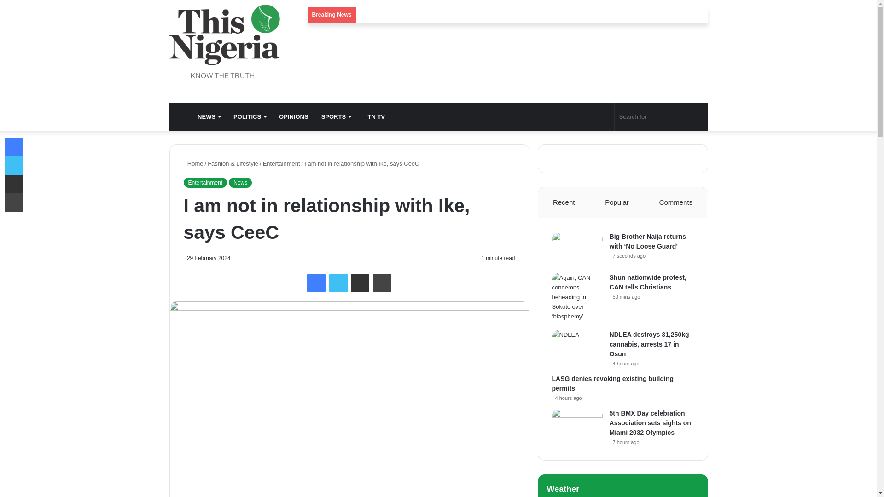 The height and width of the screenshot is (497, 884). What do you see at coordinates (374, 117) in the screenshot?
I see `TN TV` at bounding box center [374, 117].